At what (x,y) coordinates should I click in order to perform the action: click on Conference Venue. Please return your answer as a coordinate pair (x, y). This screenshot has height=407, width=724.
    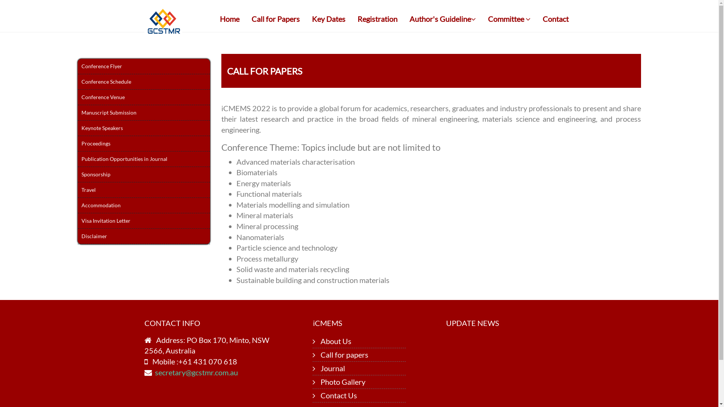
    Looking at the image, I should click on (144, 97).